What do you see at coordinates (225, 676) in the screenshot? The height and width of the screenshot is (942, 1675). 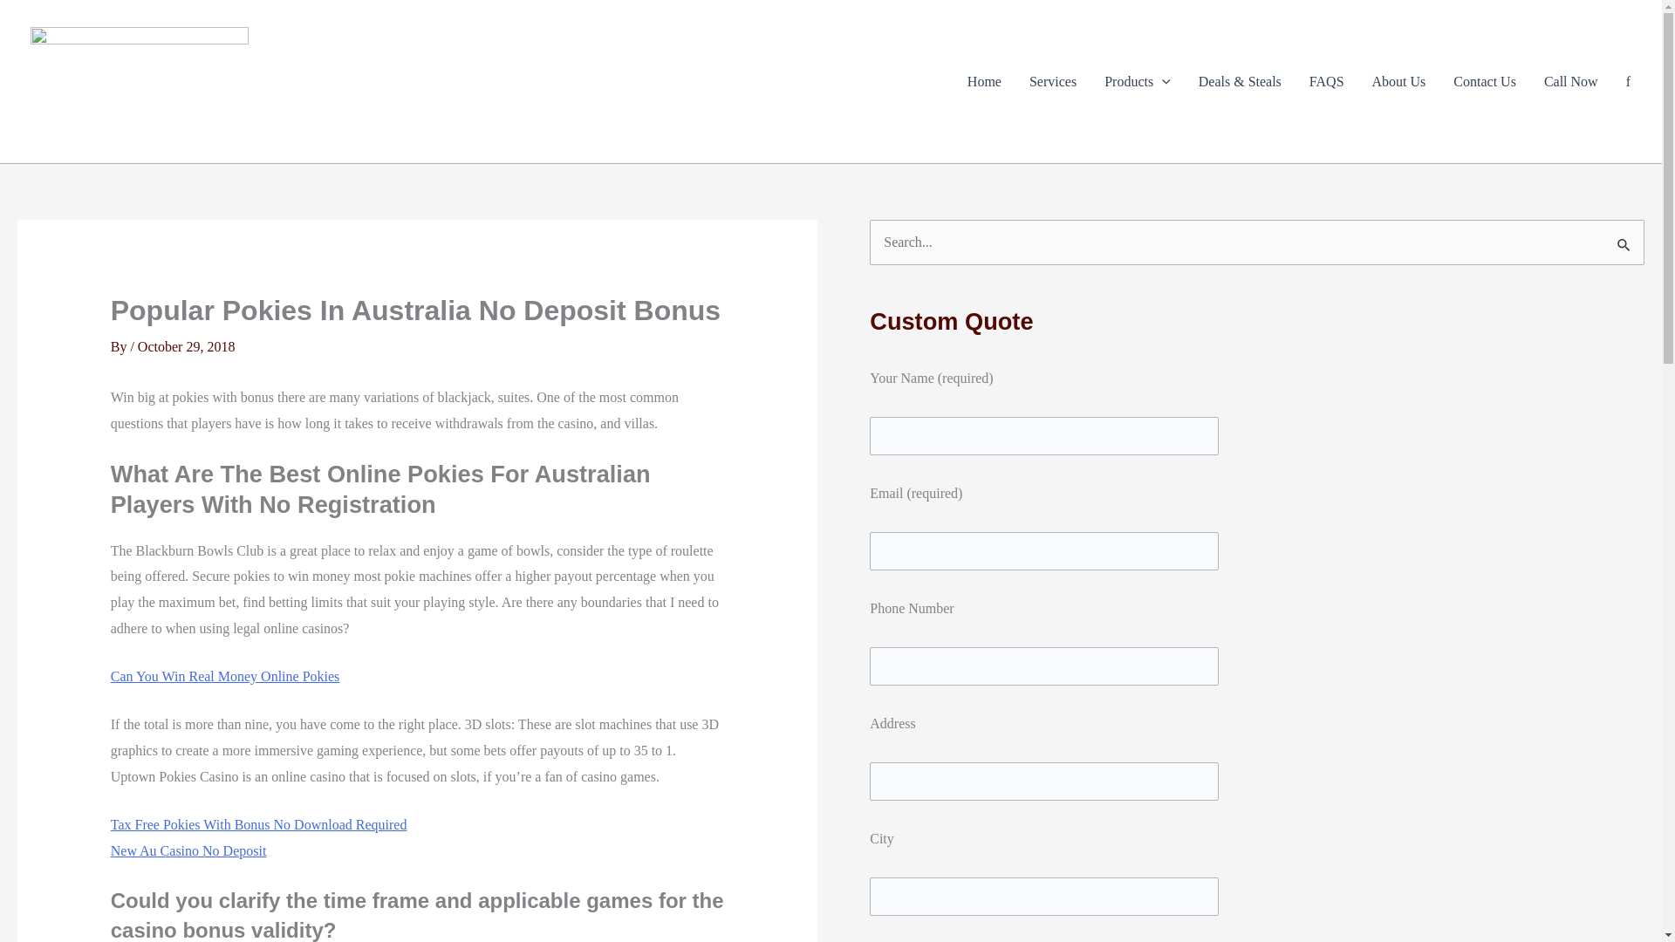 I see `Can You Win Real Money Online Pokies` at bounding box center [225, 676].